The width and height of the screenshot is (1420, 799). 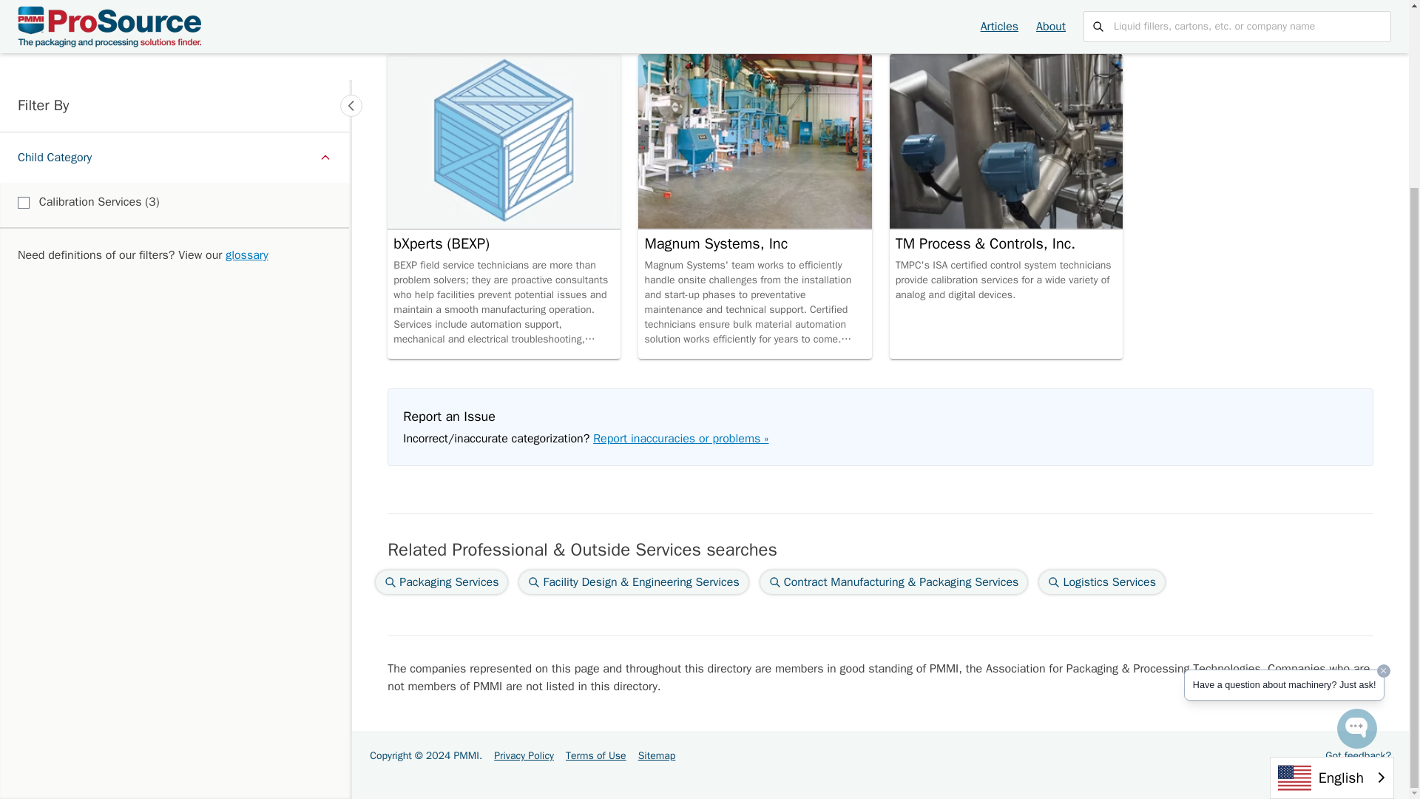 I want to click on glossary, so click(x=247, y=19).